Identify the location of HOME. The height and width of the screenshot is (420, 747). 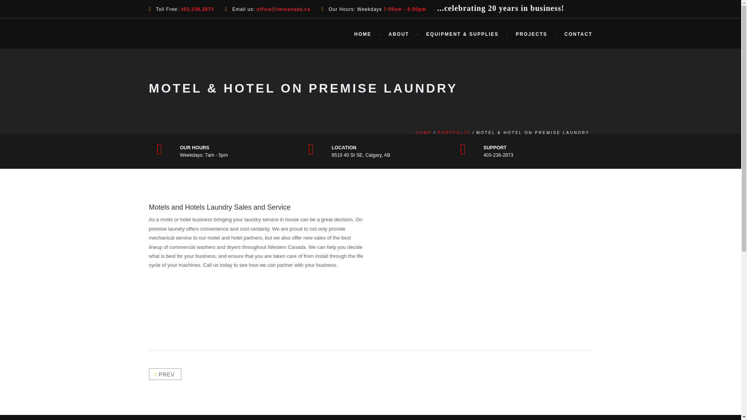
(363, 34).